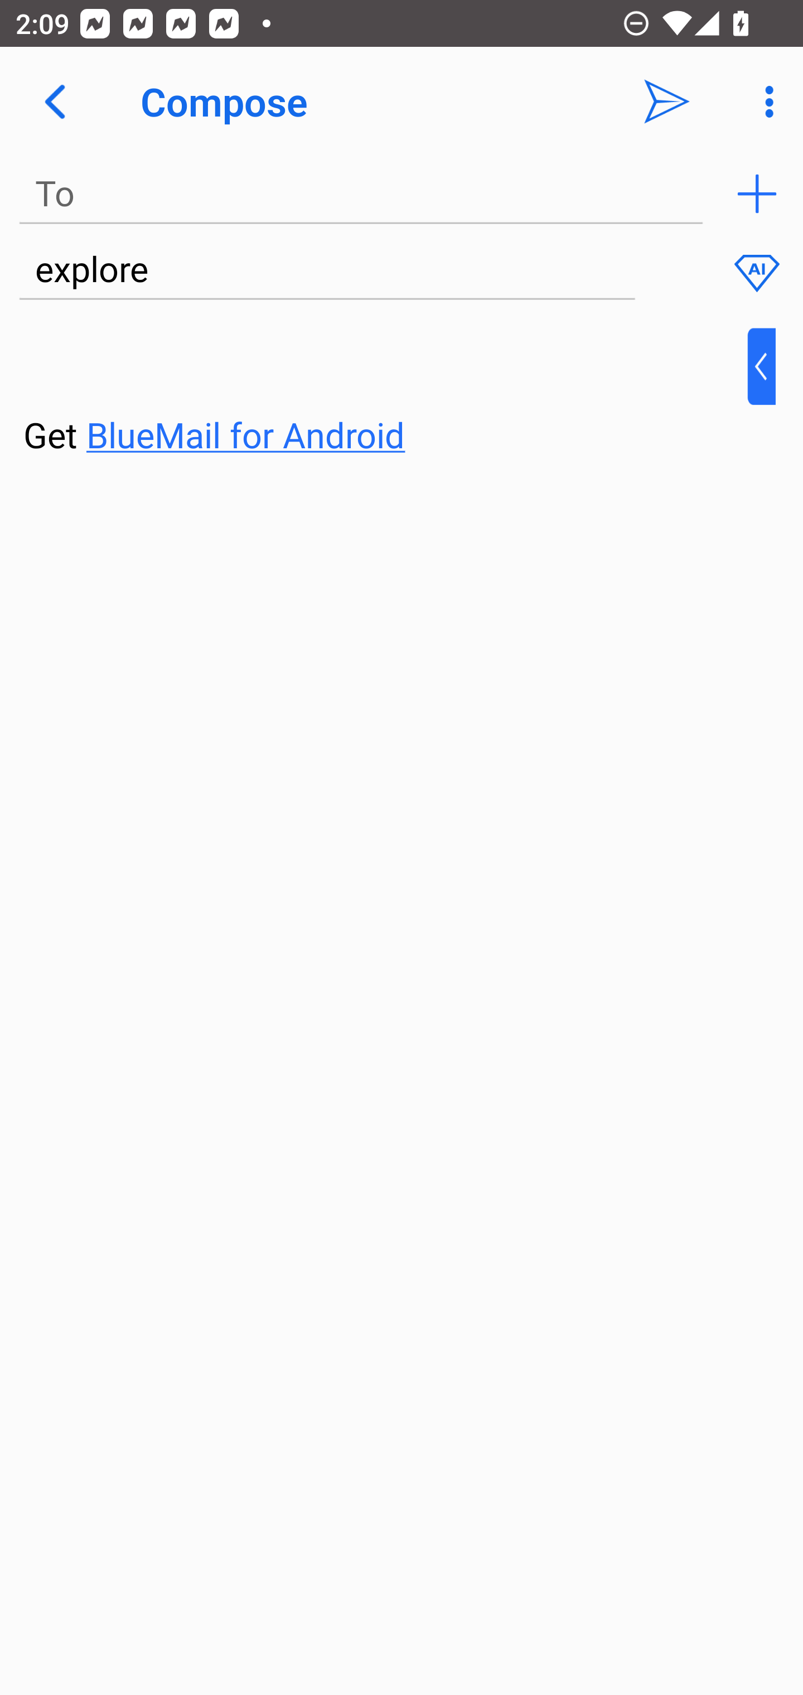 This screenshot has width=803, height=1695. Describe the element at coordinates (361, 194) in the screenshot. I see `To` at that location.